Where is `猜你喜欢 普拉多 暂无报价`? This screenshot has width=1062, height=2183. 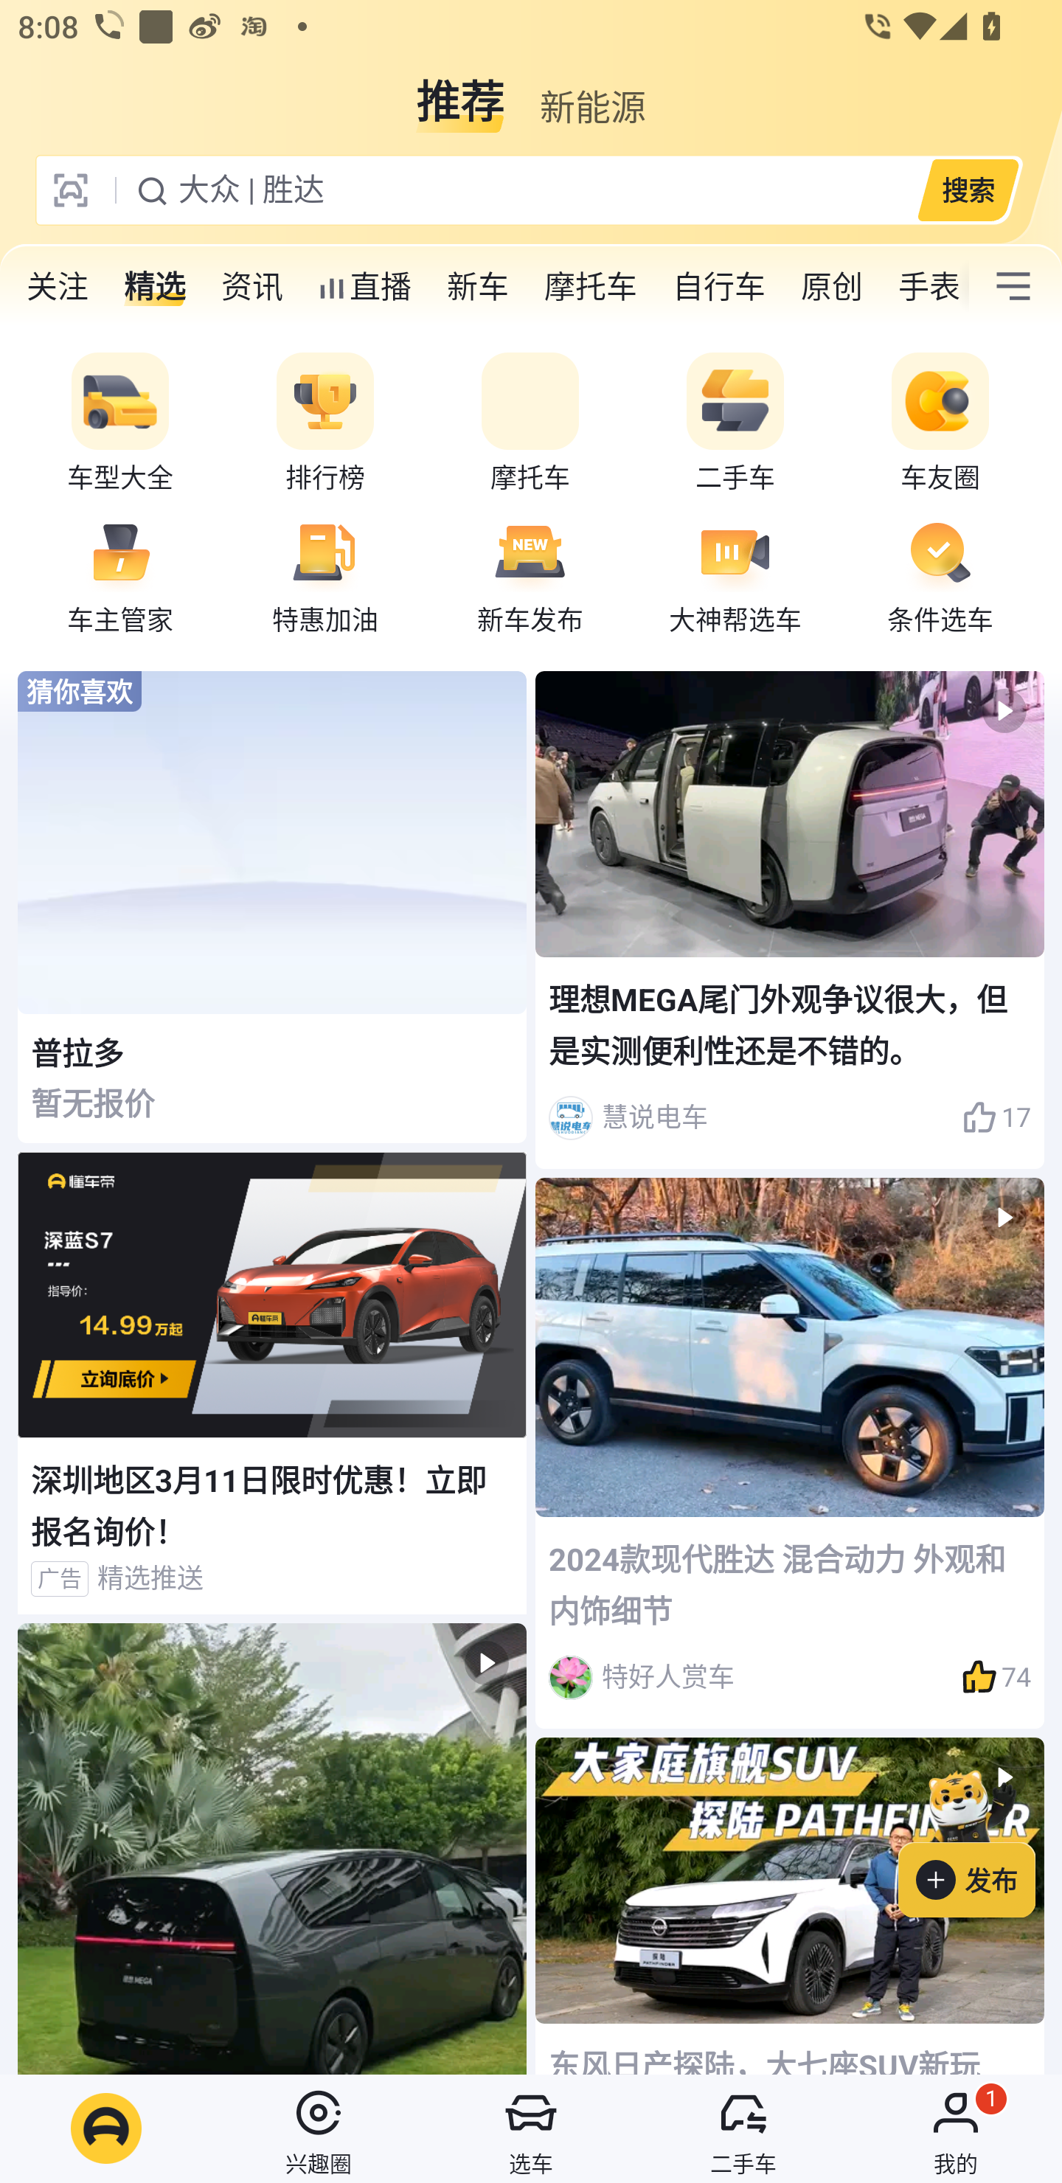
猜你喜欢 普拉多 暂无报价 is located at coordinates (272, 907).